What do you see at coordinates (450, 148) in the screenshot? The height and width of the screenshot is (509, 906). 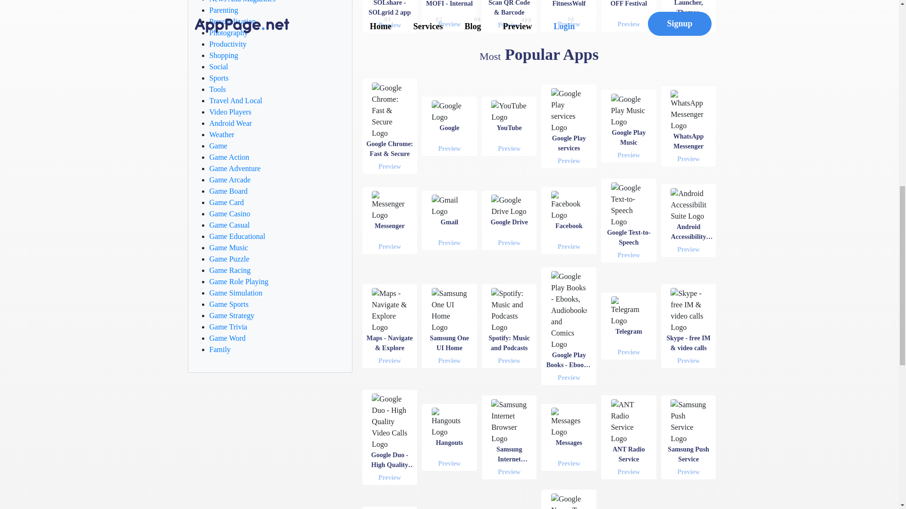 I see `Google` at bounding box center [450, 148].